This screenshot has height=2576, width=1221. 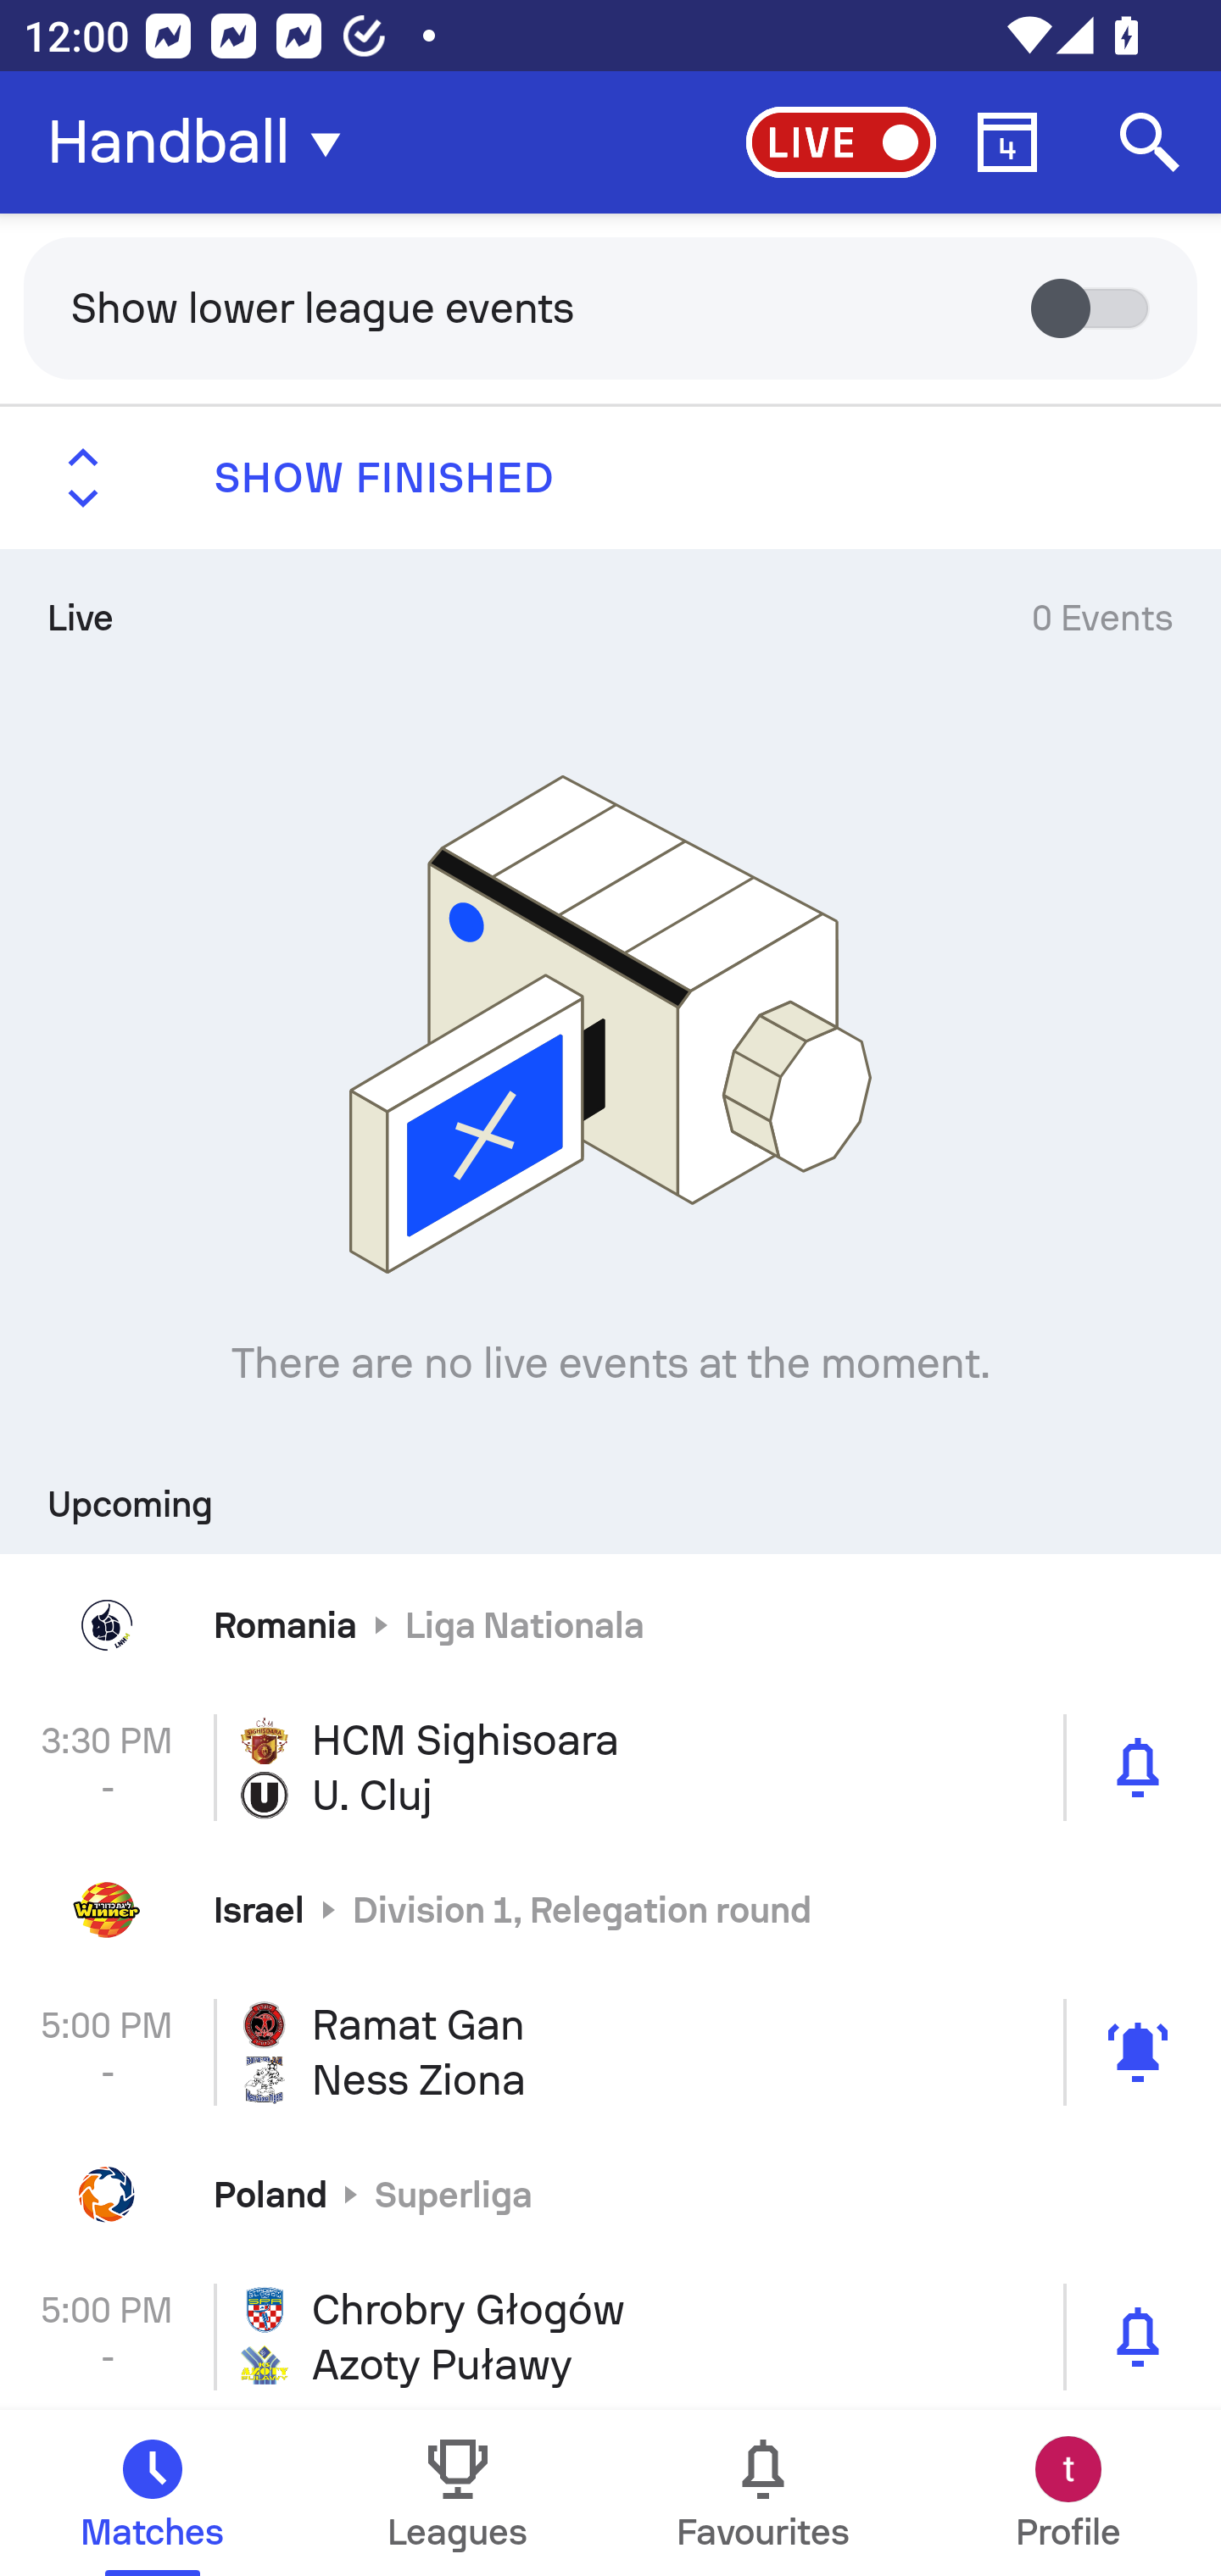 I want to click on Favourites, so click(x=763, y=2493).